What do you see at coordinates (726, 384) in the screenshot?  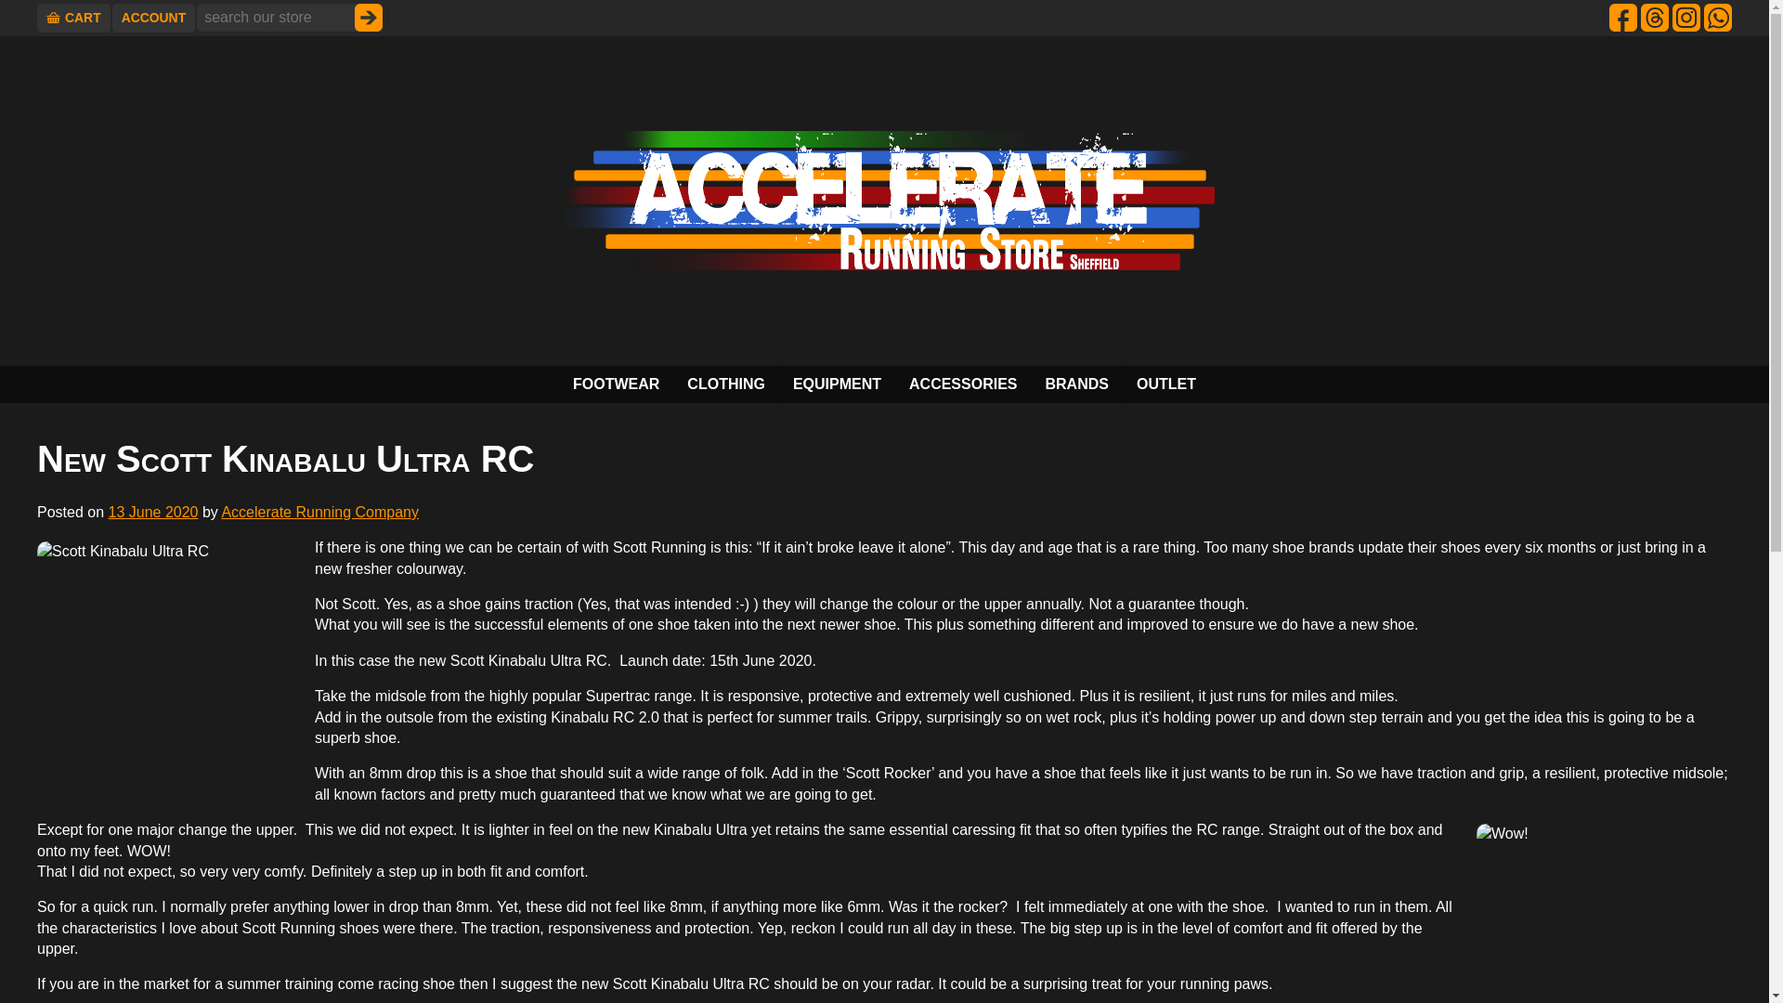 I see `CLOTHING` at bounding box center [726, 384].